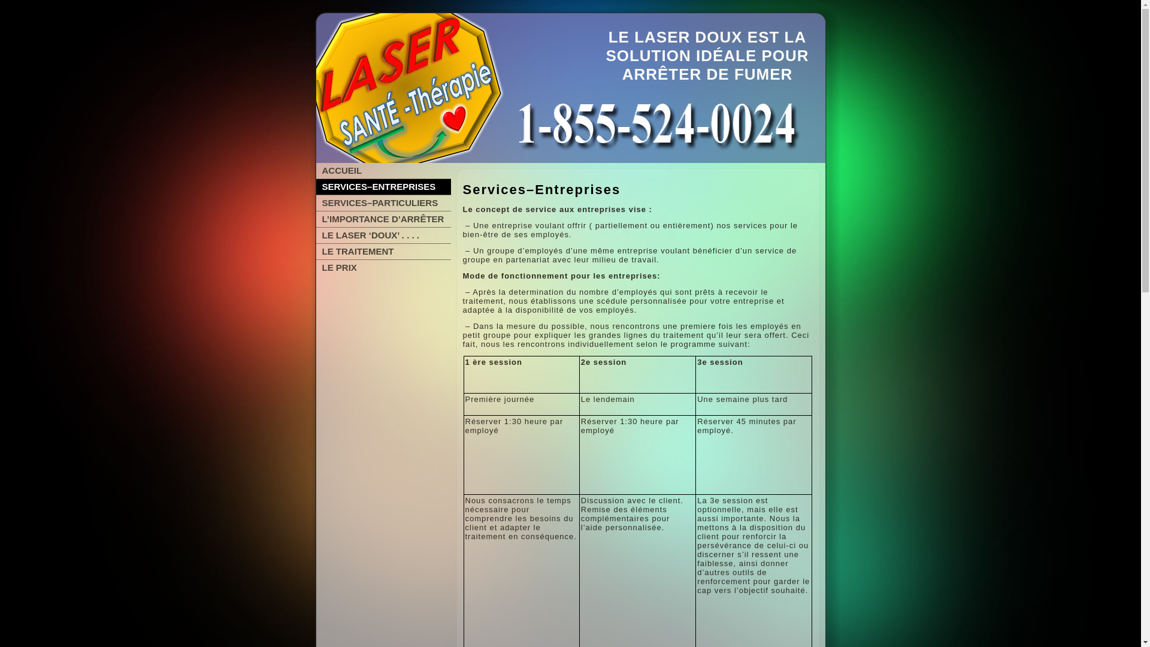  Describe the element at coordinates (383, 268) in the screenshot. I see `LE PRIX` at that location.